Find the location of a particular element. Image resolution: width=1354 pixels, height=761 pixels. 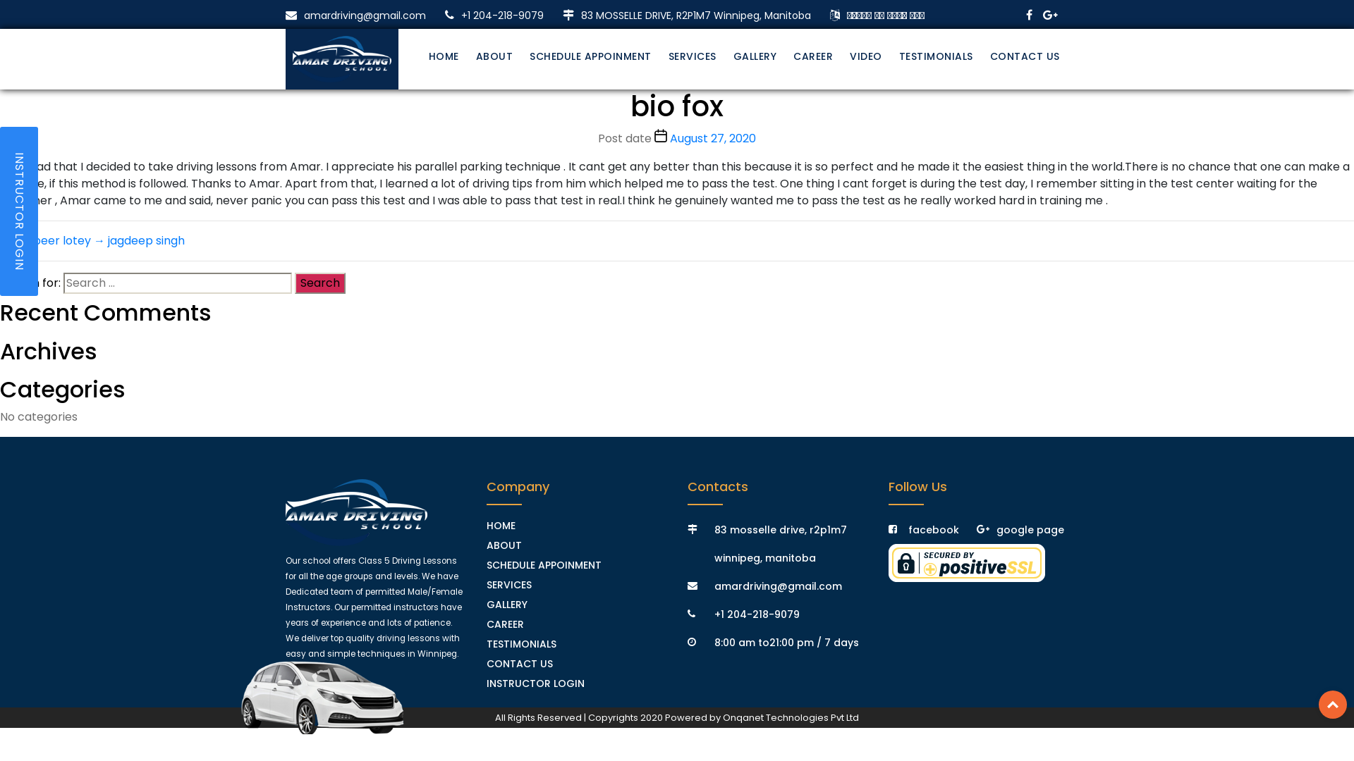

SERVICES is located at coordinates (509, 585).